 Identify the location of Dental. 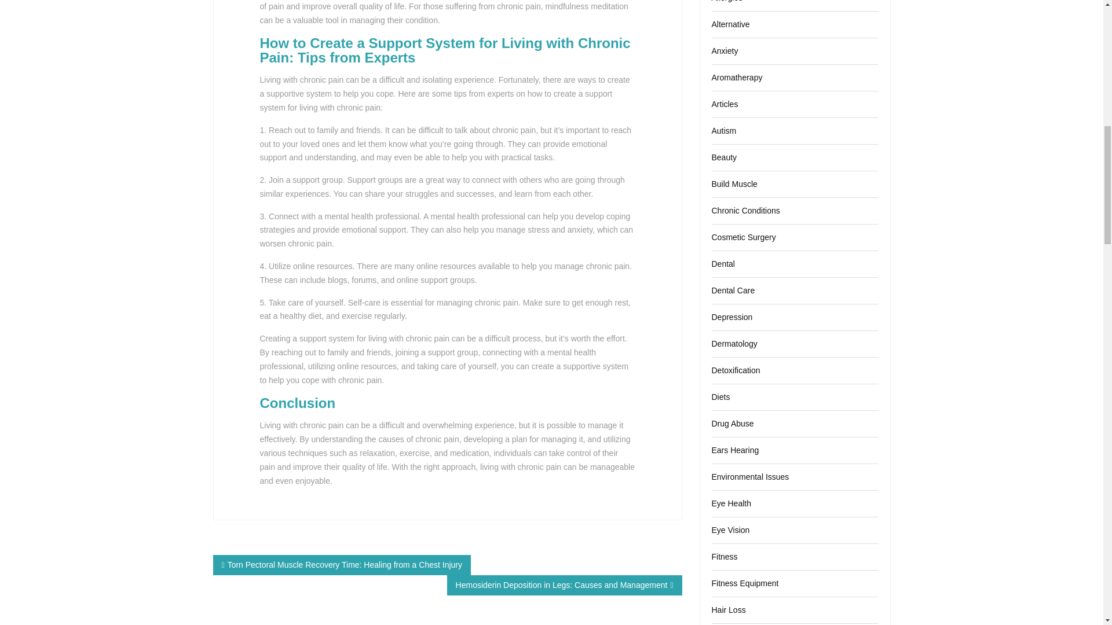
(723, 264).